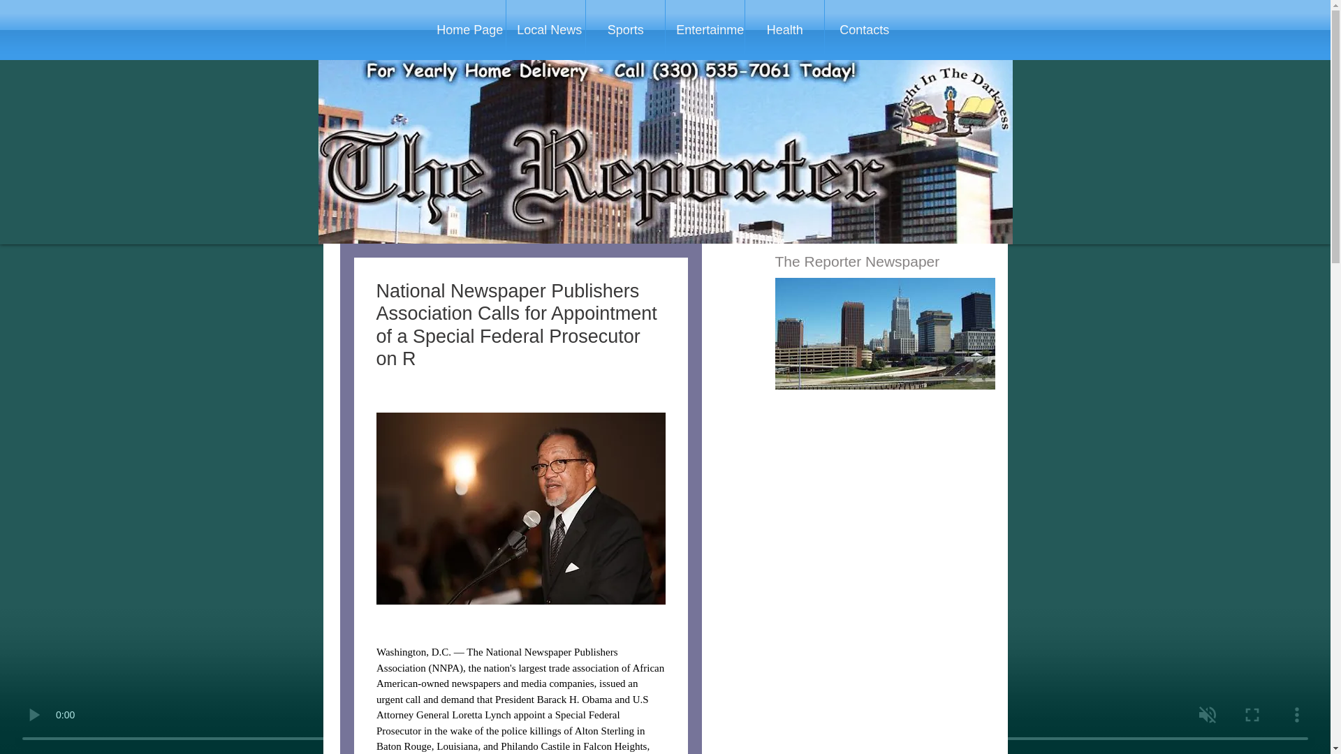  I want to click on Health, so click(785, 30).